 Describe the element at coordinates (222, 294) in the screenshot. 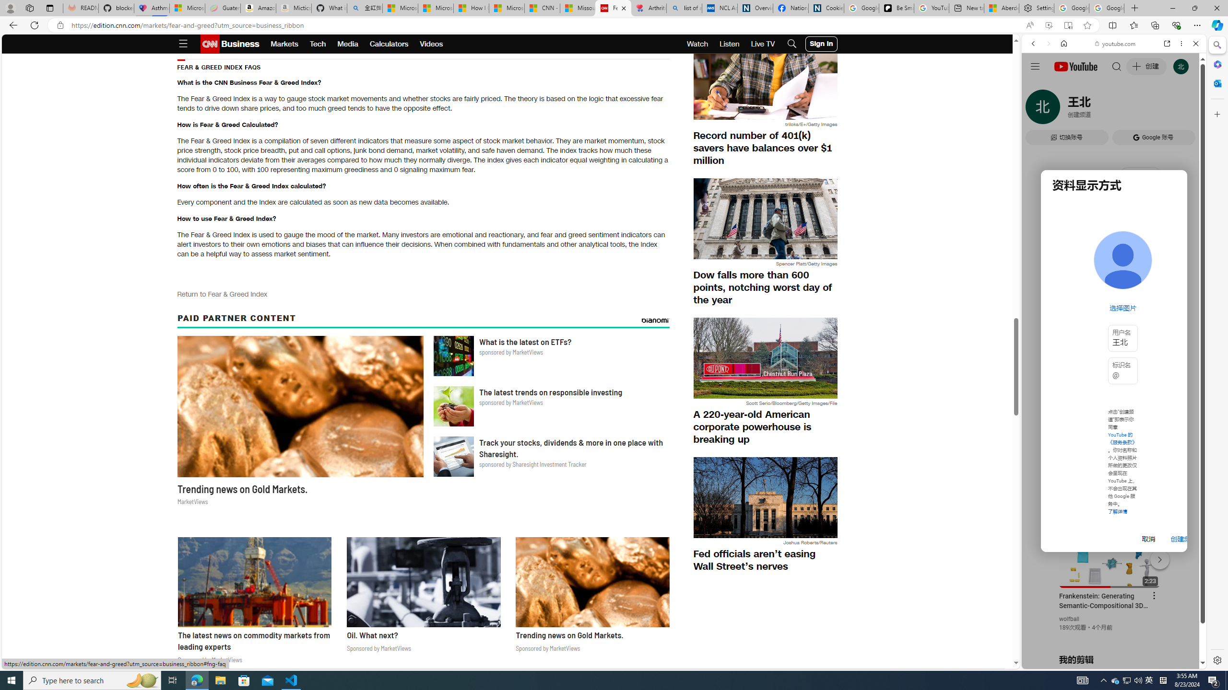

I see `Return to Fear & Greed Index` at that location.